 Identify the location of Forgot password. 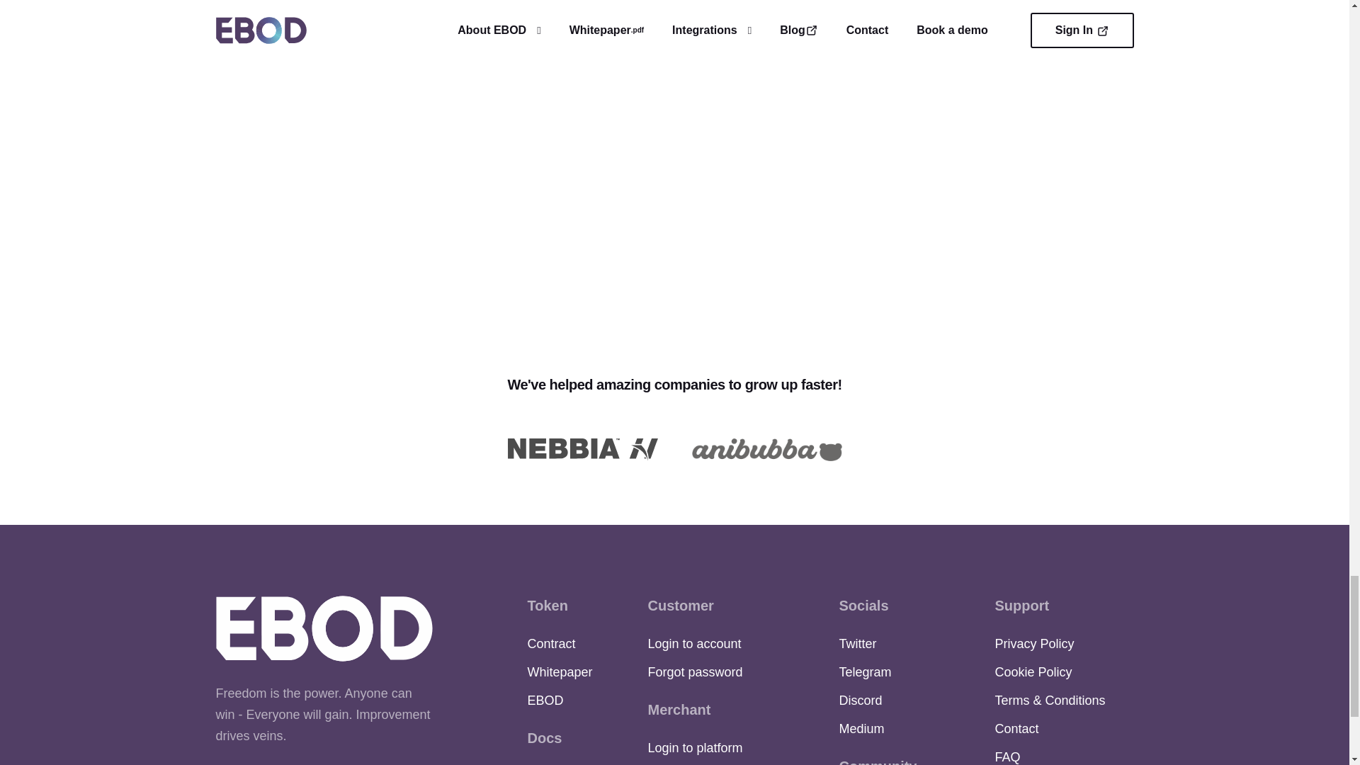
(694, 671).